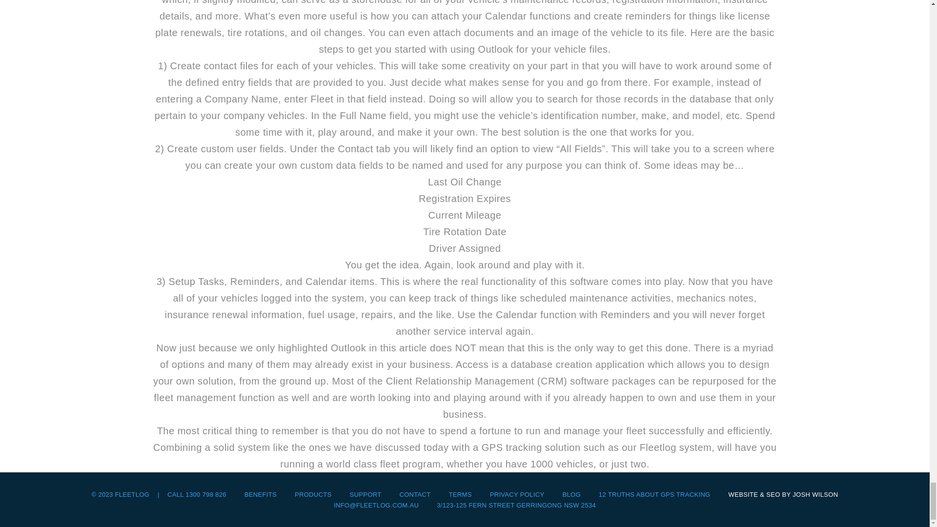 The height and width of the screenshot is (527, 937). What do you see at coordinates (205, 494) in the screenshot?
I see `1300 798 826` at bounding box center [205, 494].